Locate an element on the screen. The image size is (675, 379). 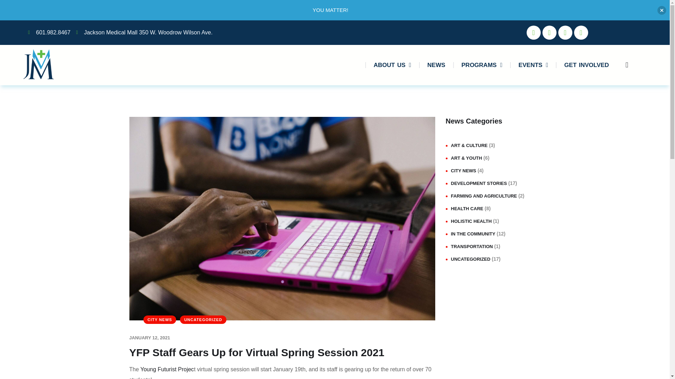
EVENTS is located at coordinates (533, 65).